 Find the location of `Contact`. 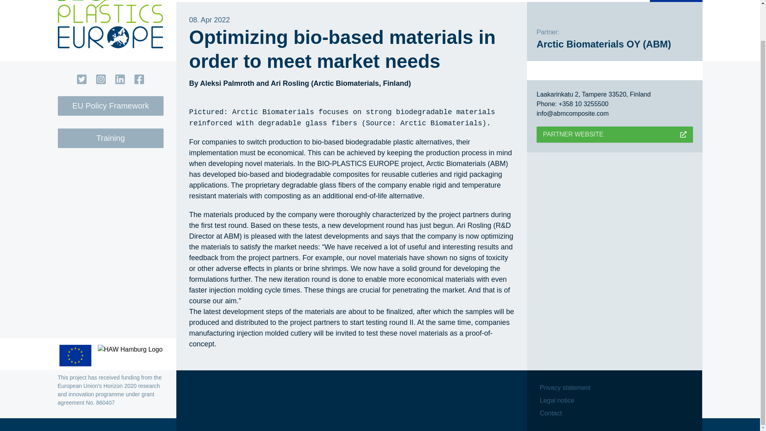

Contact is located at coordinates (551, 413).